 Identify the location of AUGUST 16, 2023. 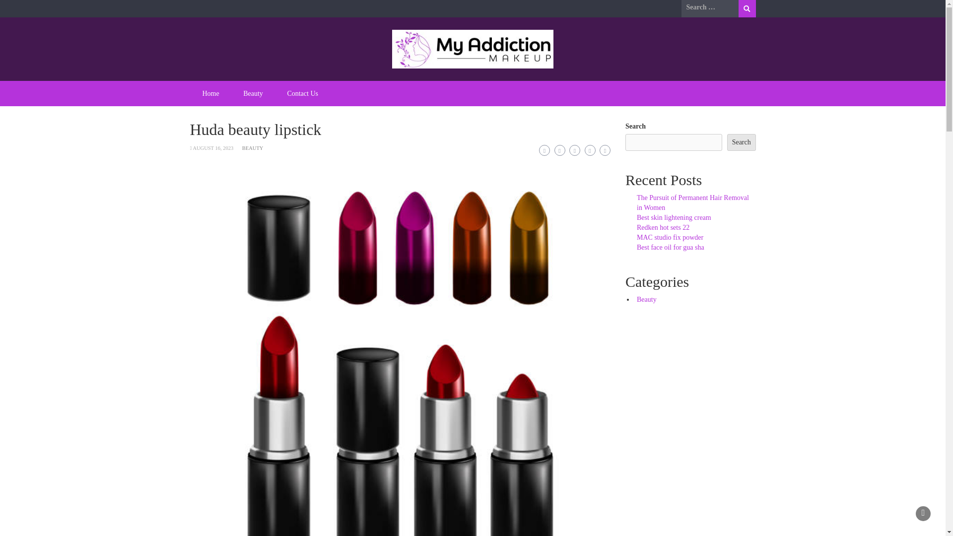
(212, 148).